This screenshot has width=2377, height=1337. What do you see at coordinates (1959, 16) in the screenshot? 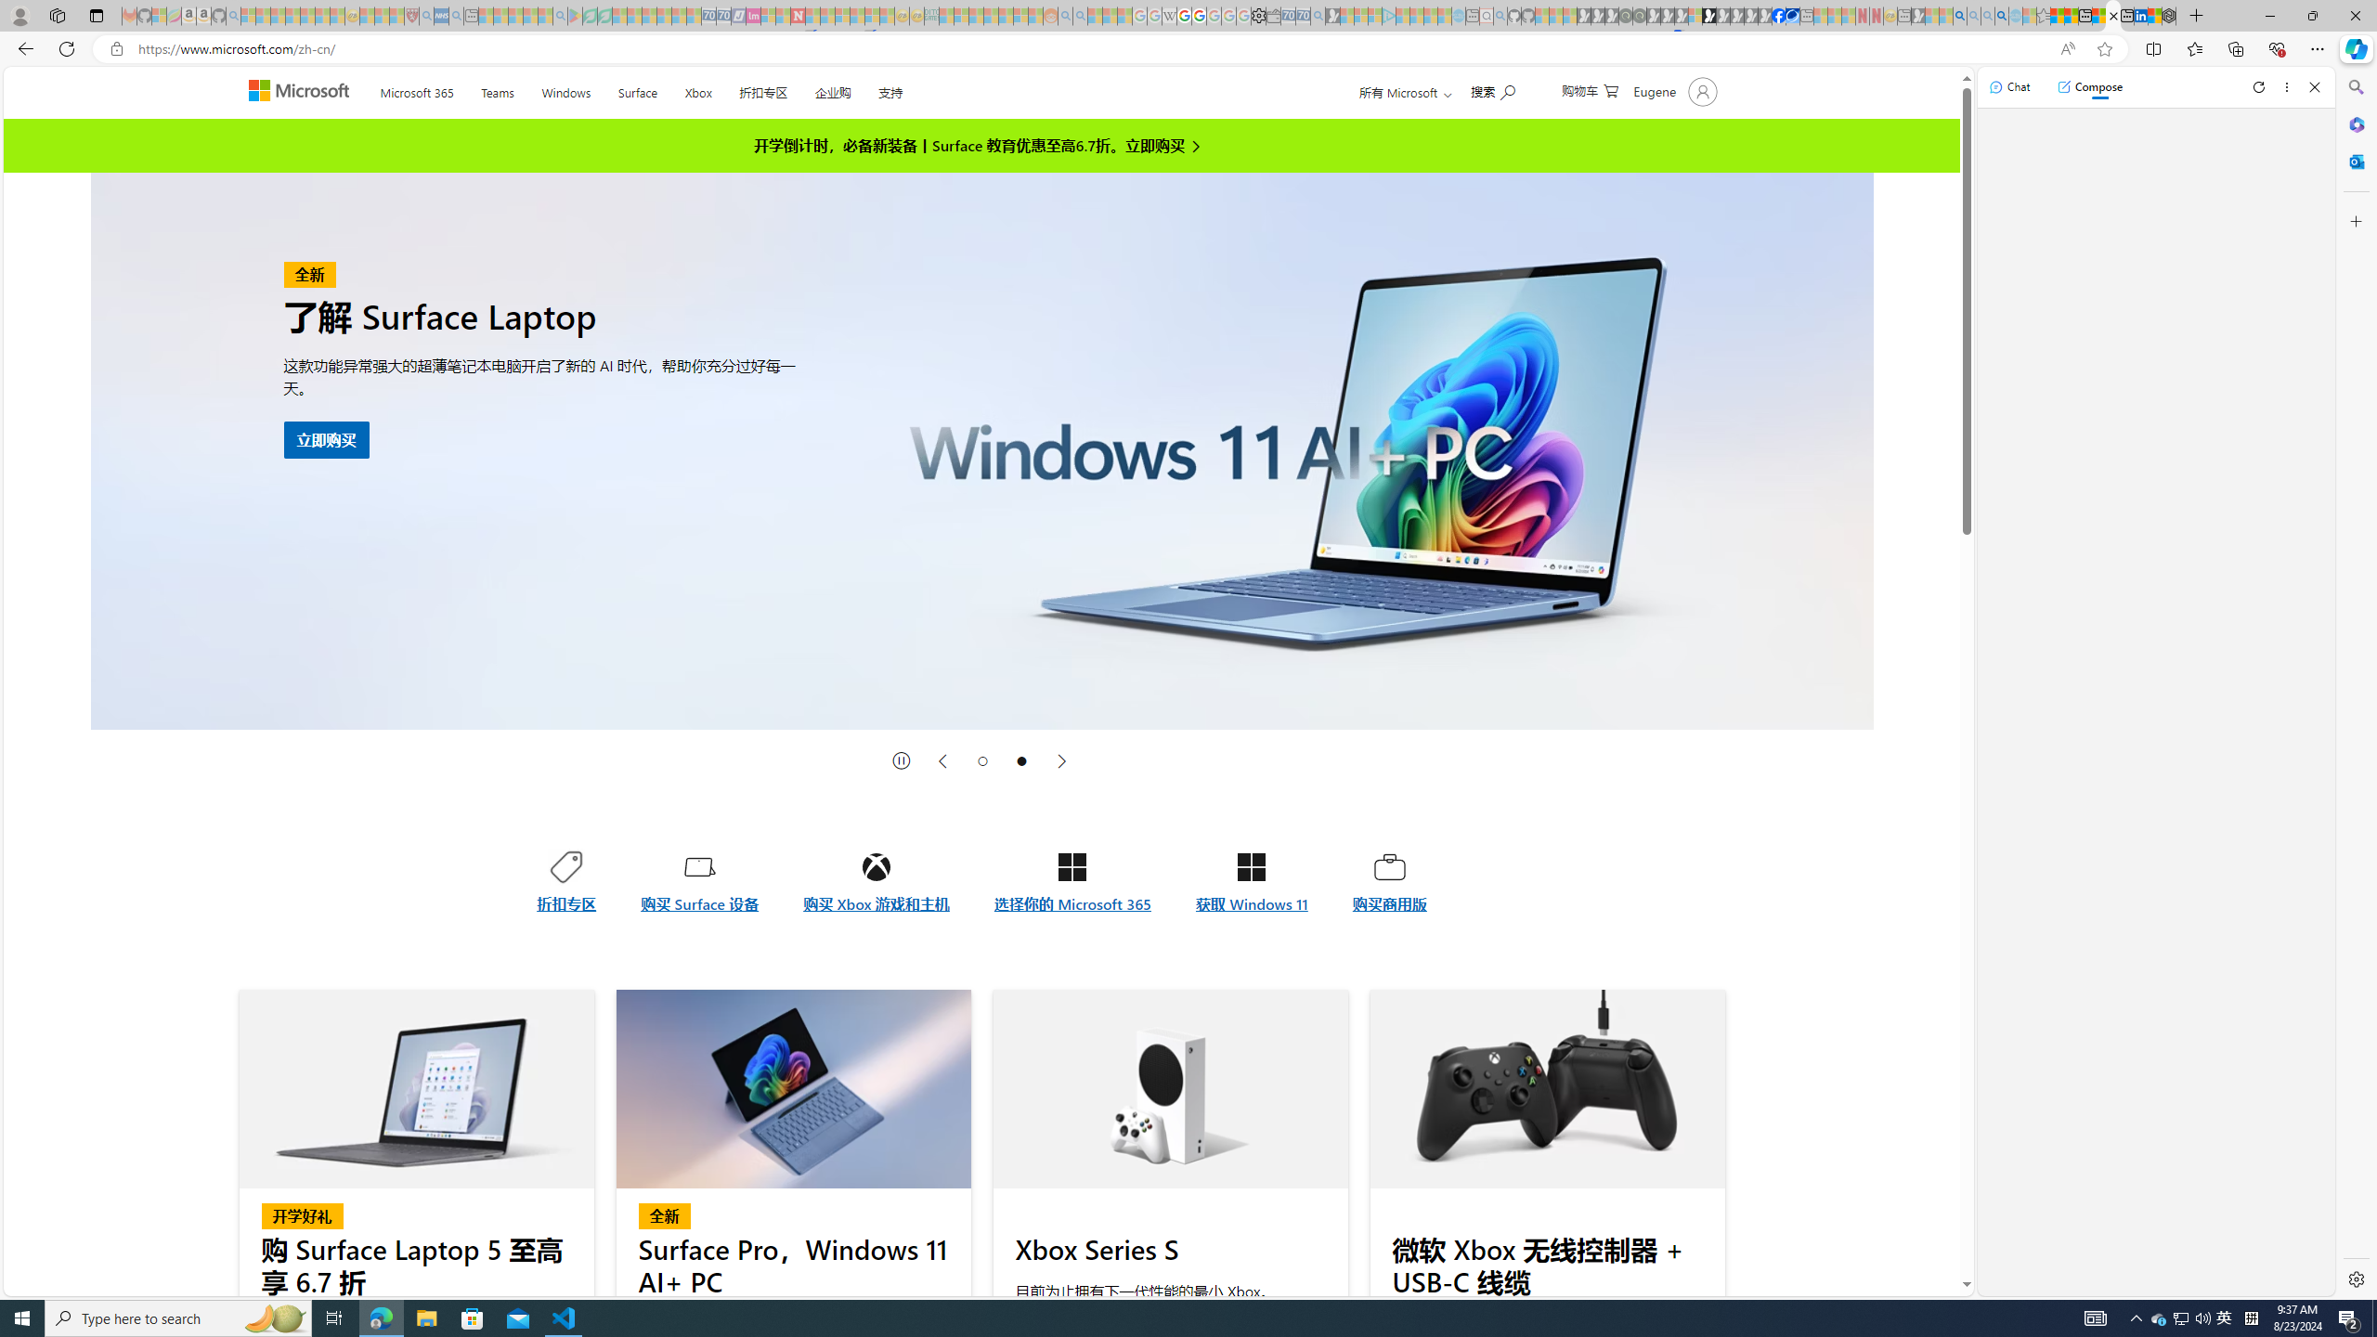
I see `Bing AI - Search` at bounding box center [1959, 16].